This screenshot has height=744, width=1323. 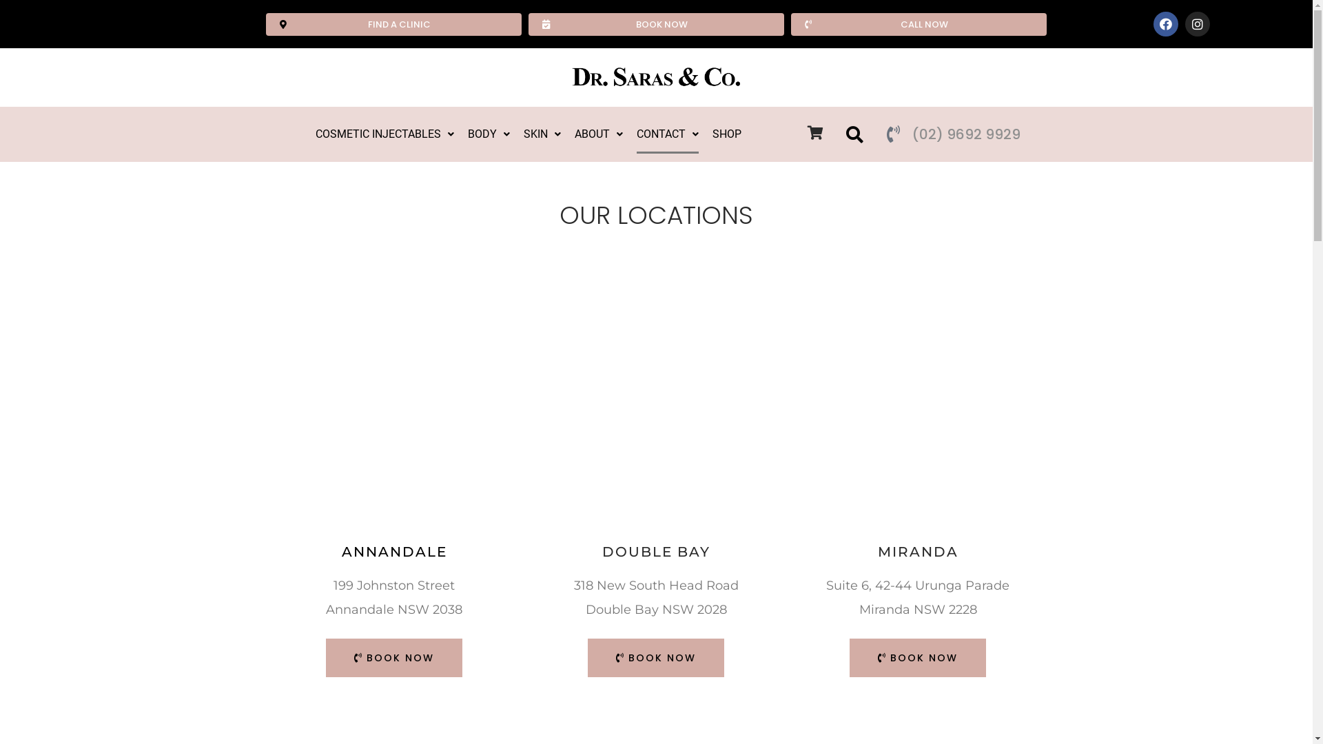 What do you see at coordinates (599, 134) in the screenshot?
I see `ABOUT` at bounding box center [599, 134].